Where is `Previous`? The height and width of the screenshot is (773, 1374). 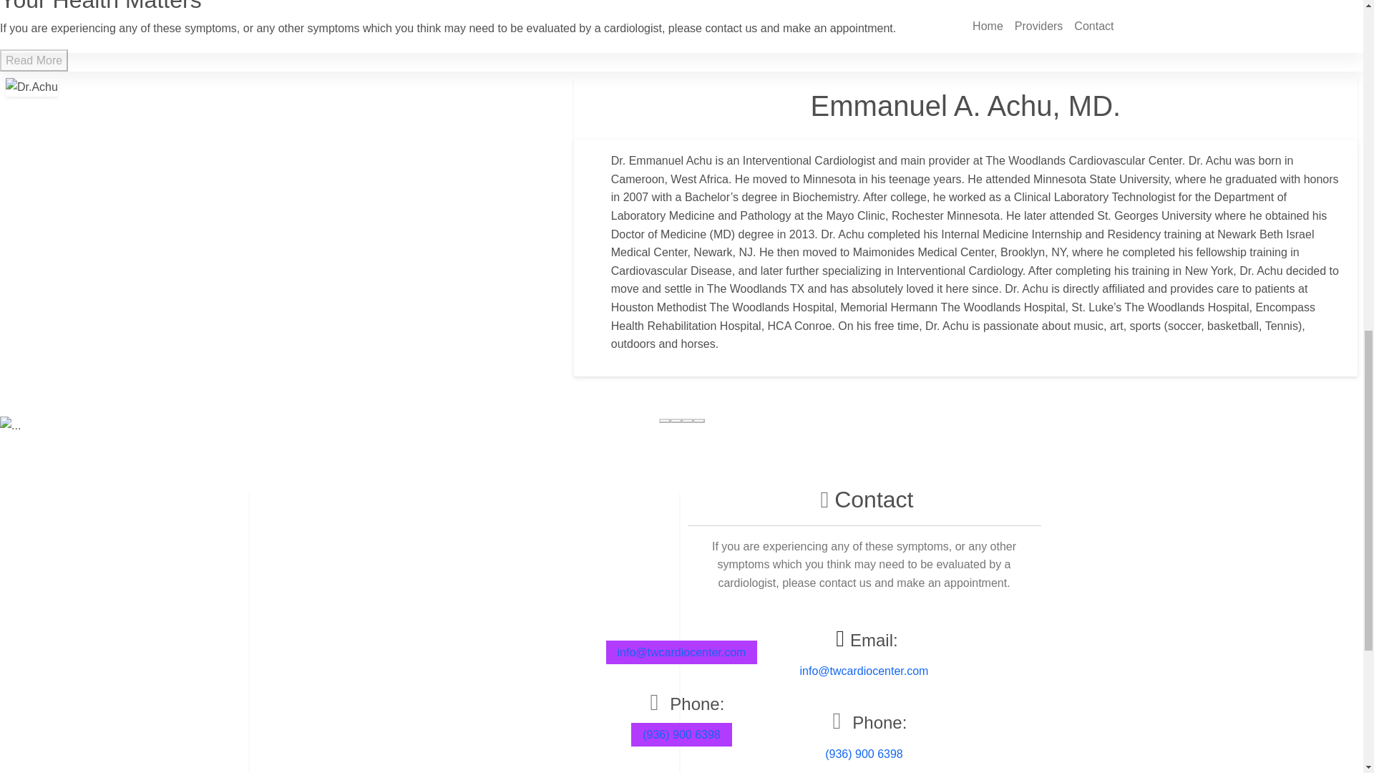 Previous is located at coordinates (102, 426).